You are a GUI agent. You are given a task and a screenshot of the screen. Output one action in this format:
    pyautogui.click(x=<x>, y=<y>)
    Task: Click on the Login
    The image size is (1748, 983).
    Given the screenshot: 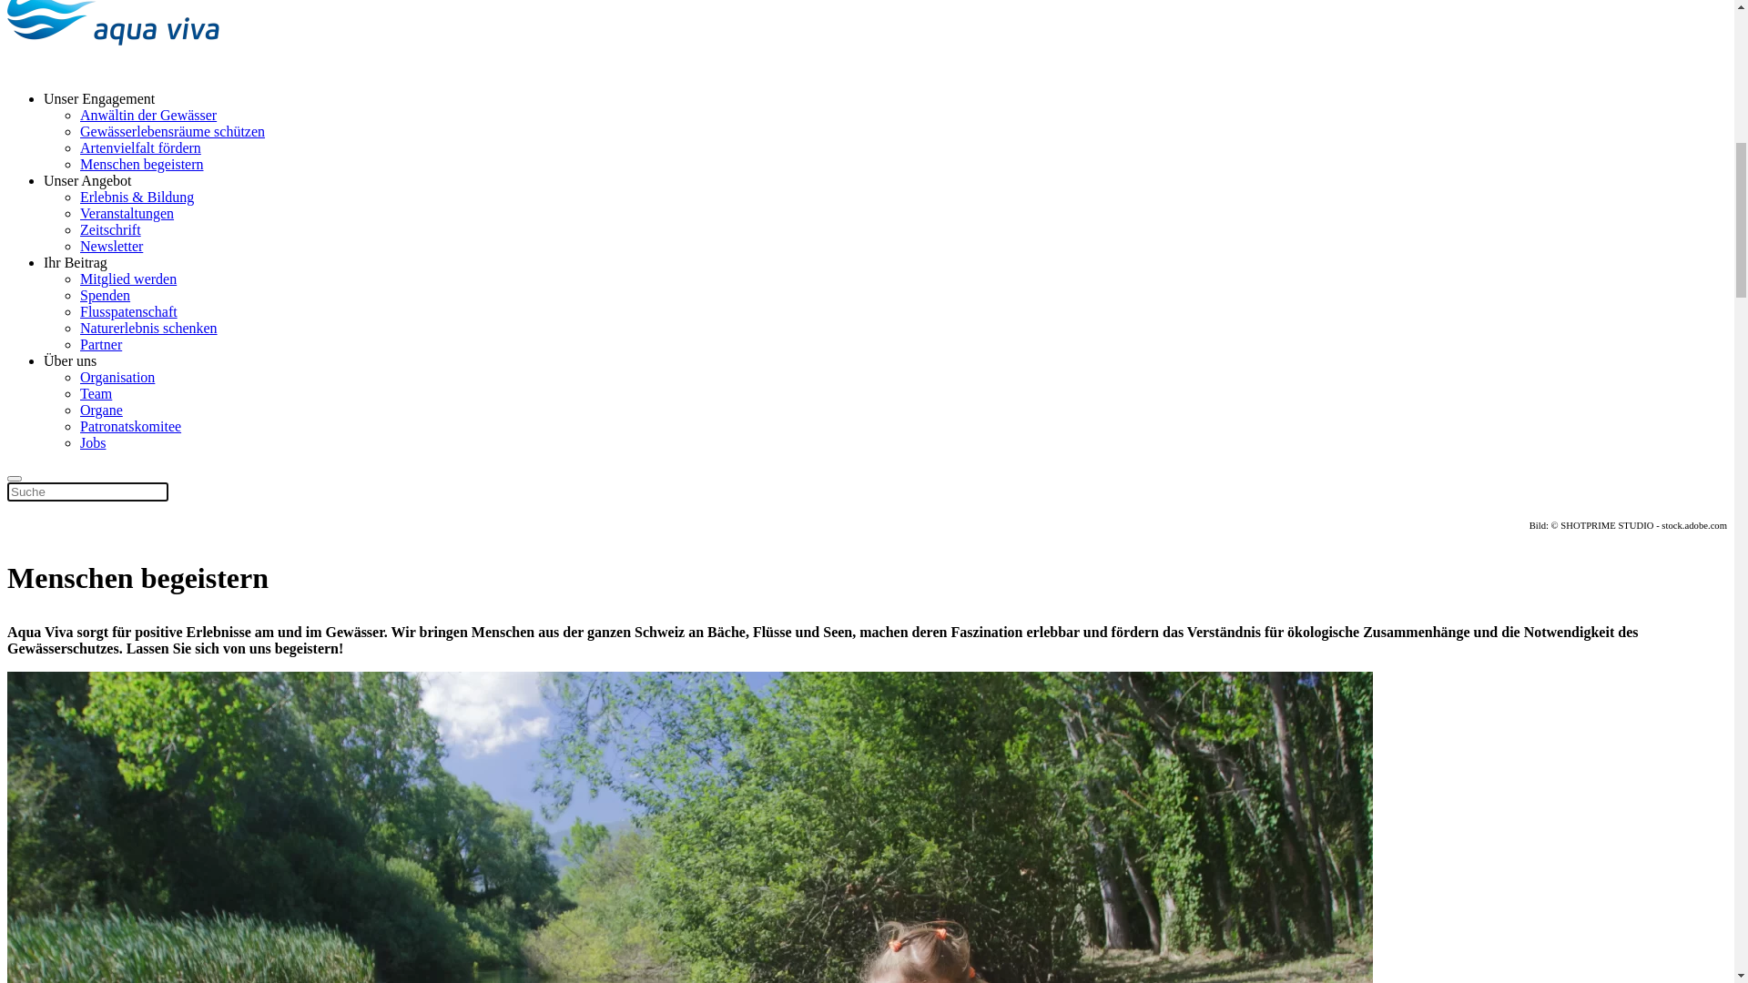 What is the action you would take?
    pyautogui.click(x=61, y=698)
    